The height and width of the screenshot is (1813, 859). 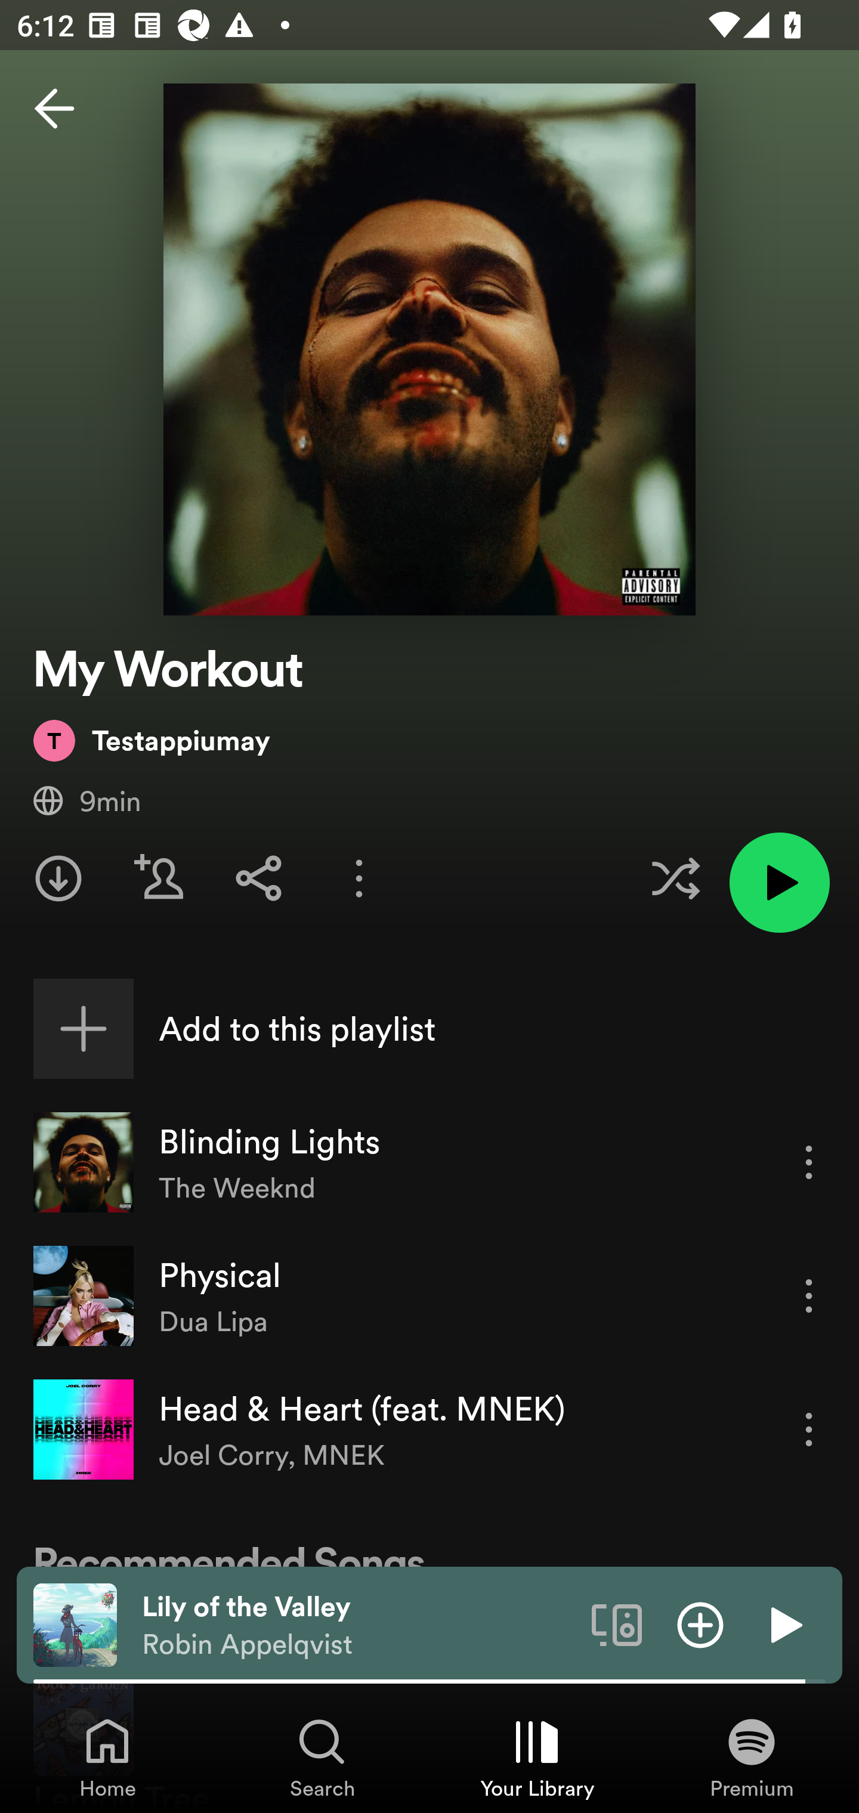 I want to click on Testappiumay, so click(x=152, y=740).